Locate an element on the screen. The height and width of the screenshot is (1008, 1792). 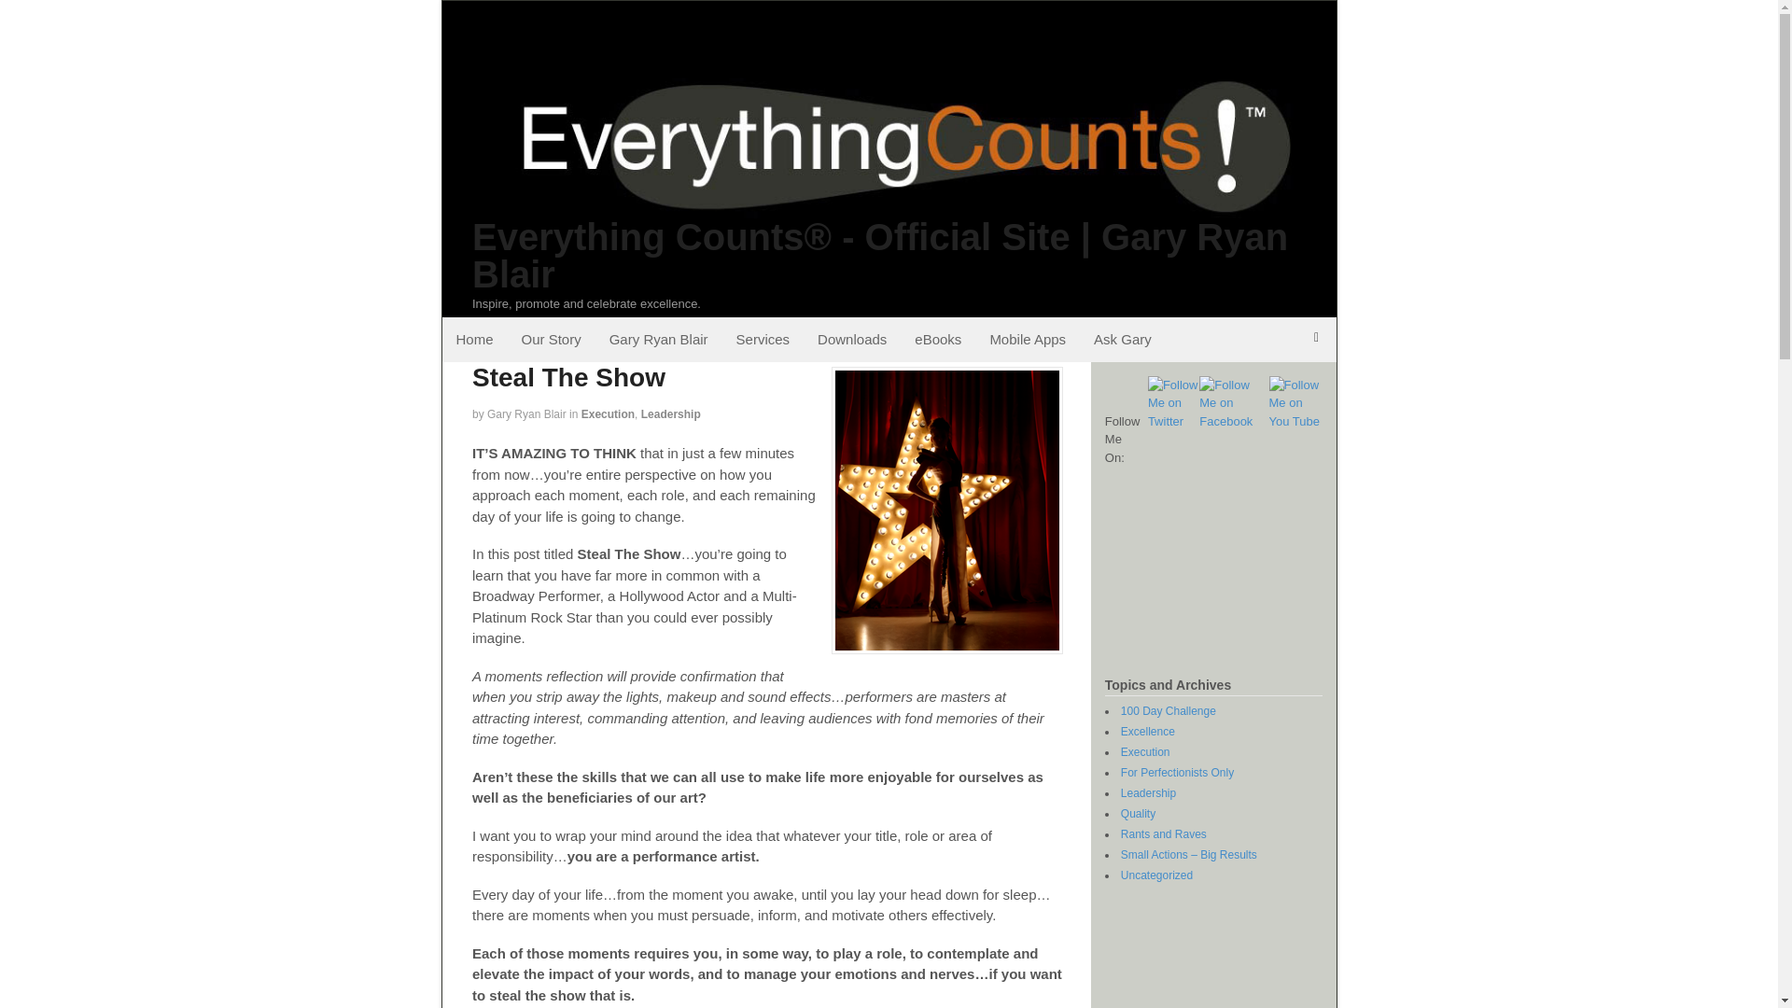
Leadership is located at coordinates (1148, 793).